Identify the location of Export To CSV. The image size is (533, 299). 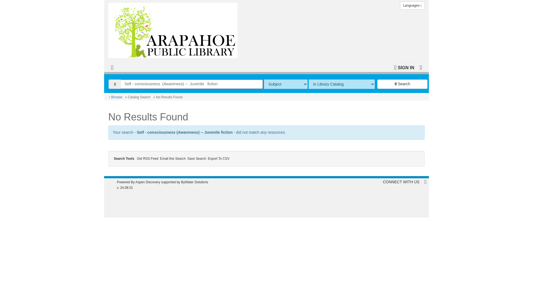
(219, 158).